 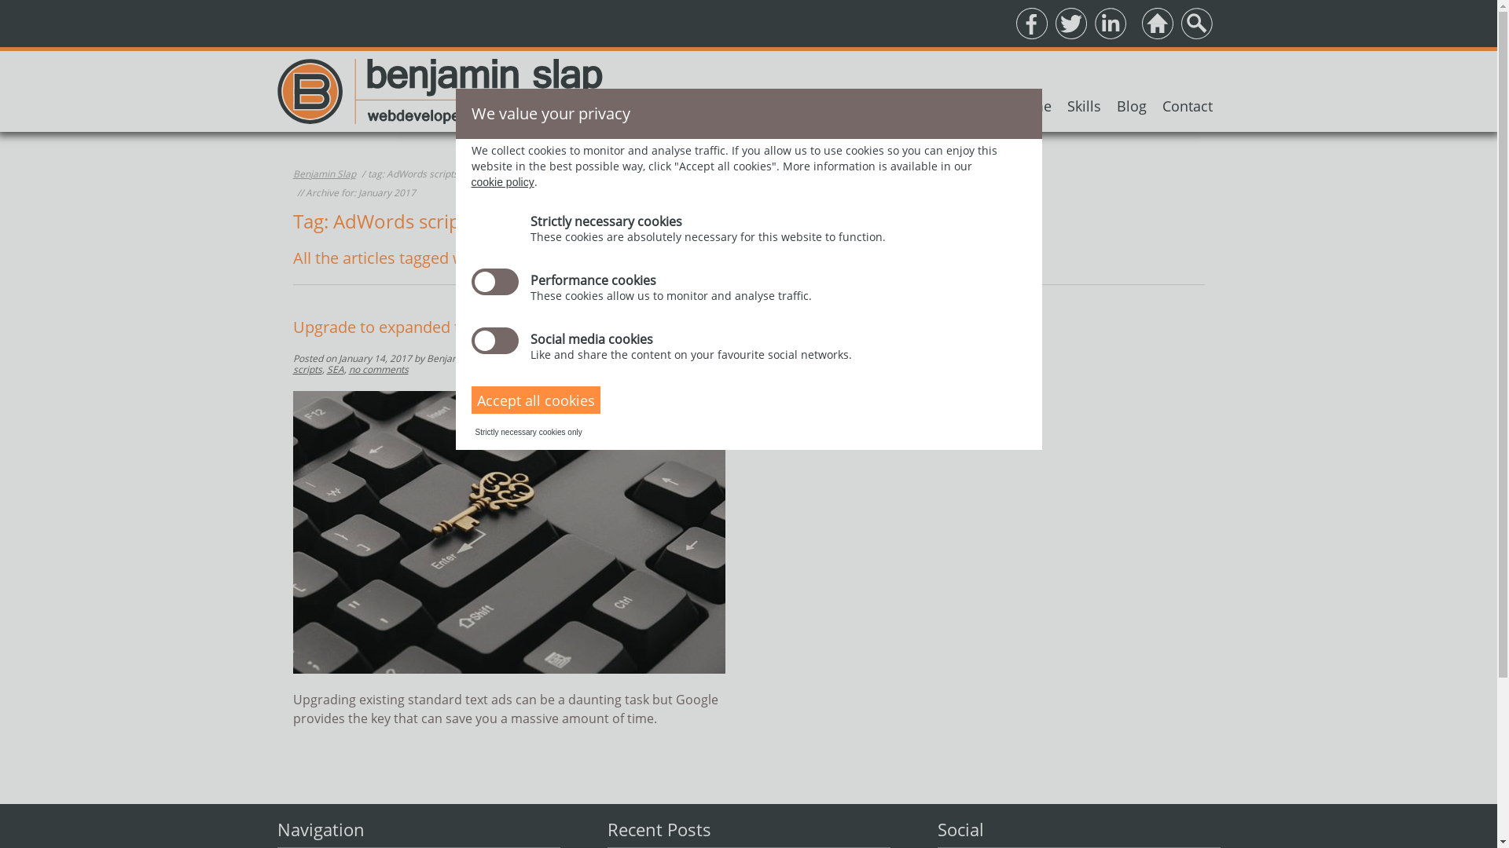 I want to click on Skills, so click(x=1085, y=106).